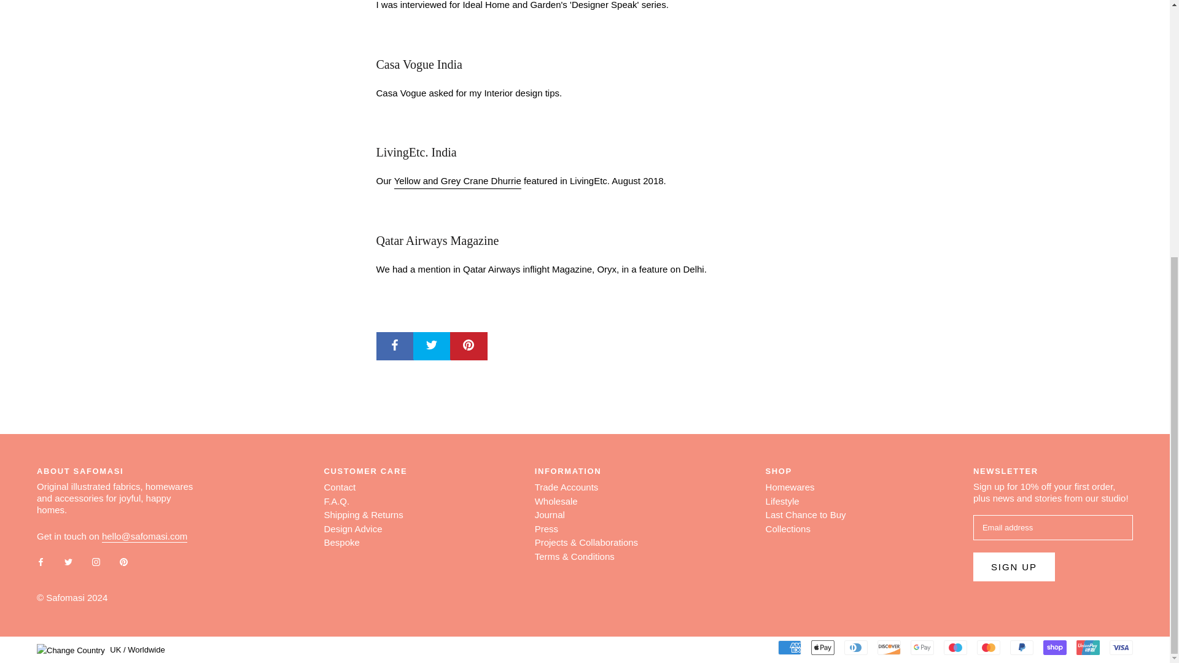 The width and height of the screenshot is (1179, 663). I want to click on Diners Club, so click(856, 648).